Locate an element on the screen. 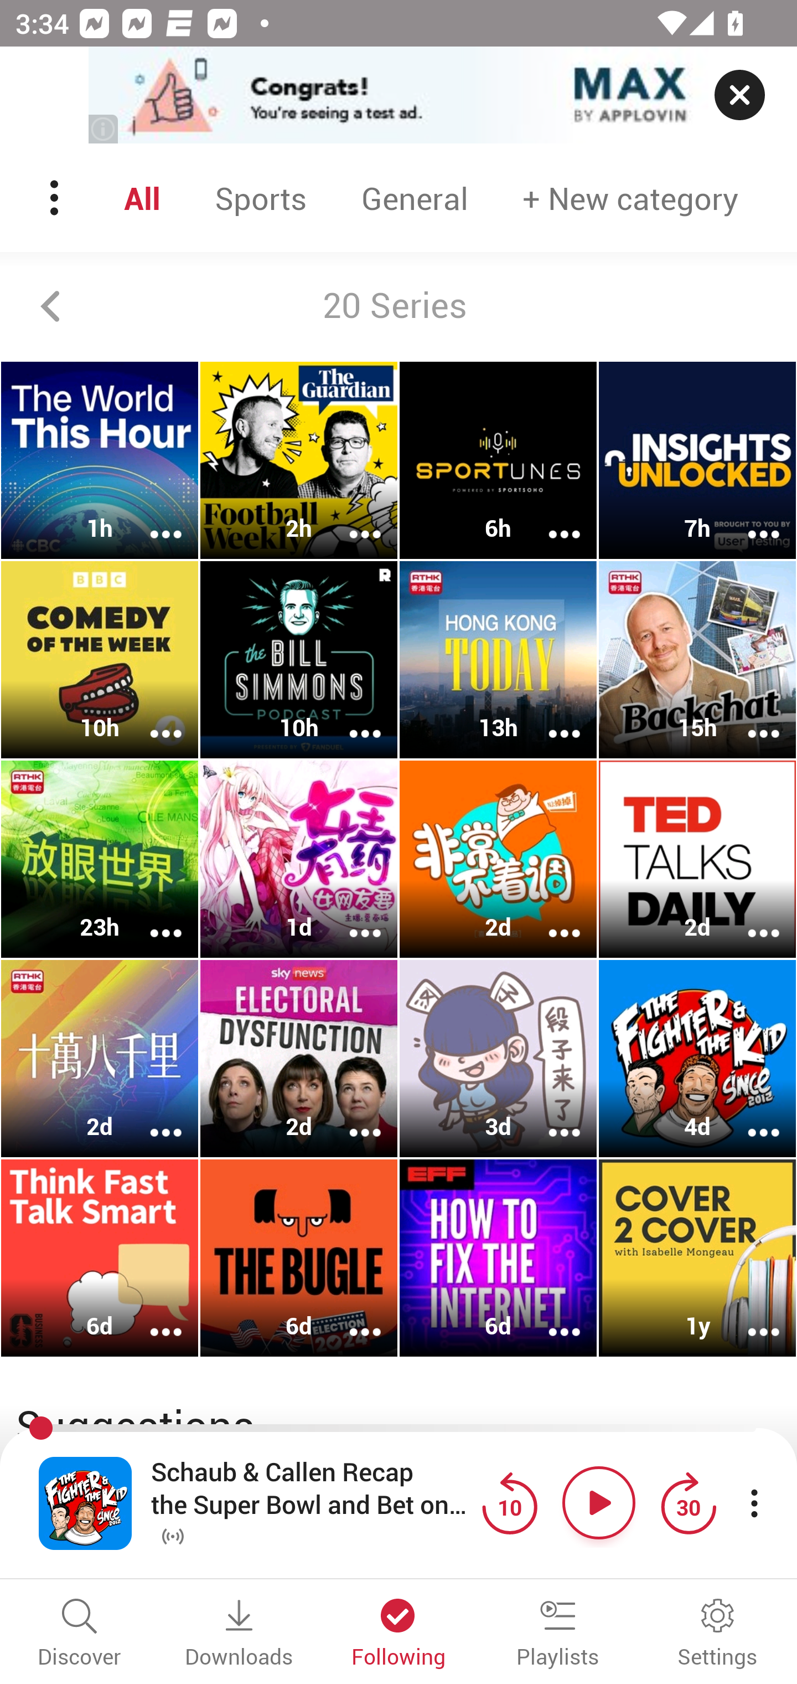 This screenshot has height=1684, width=797. app-monetization is located at coordinates (398, 96).